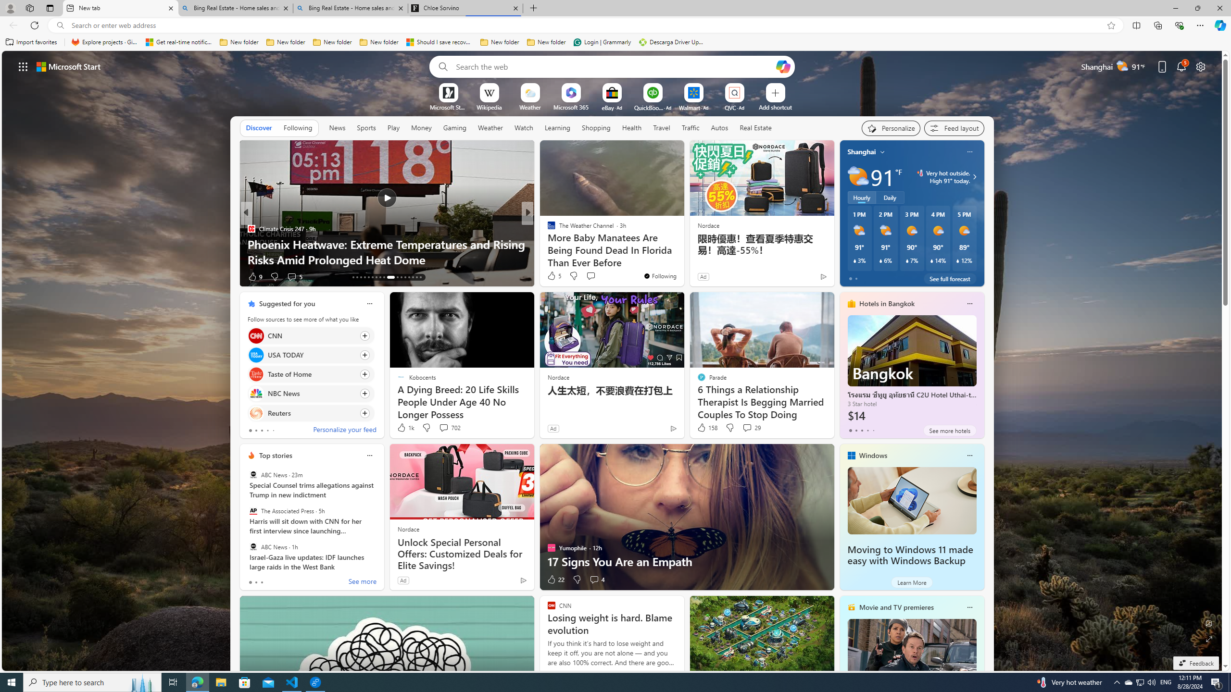  What do you see at coordinates (60, 25) in the screenshot?
I see `Search icon` at bounding box center [60, 25].